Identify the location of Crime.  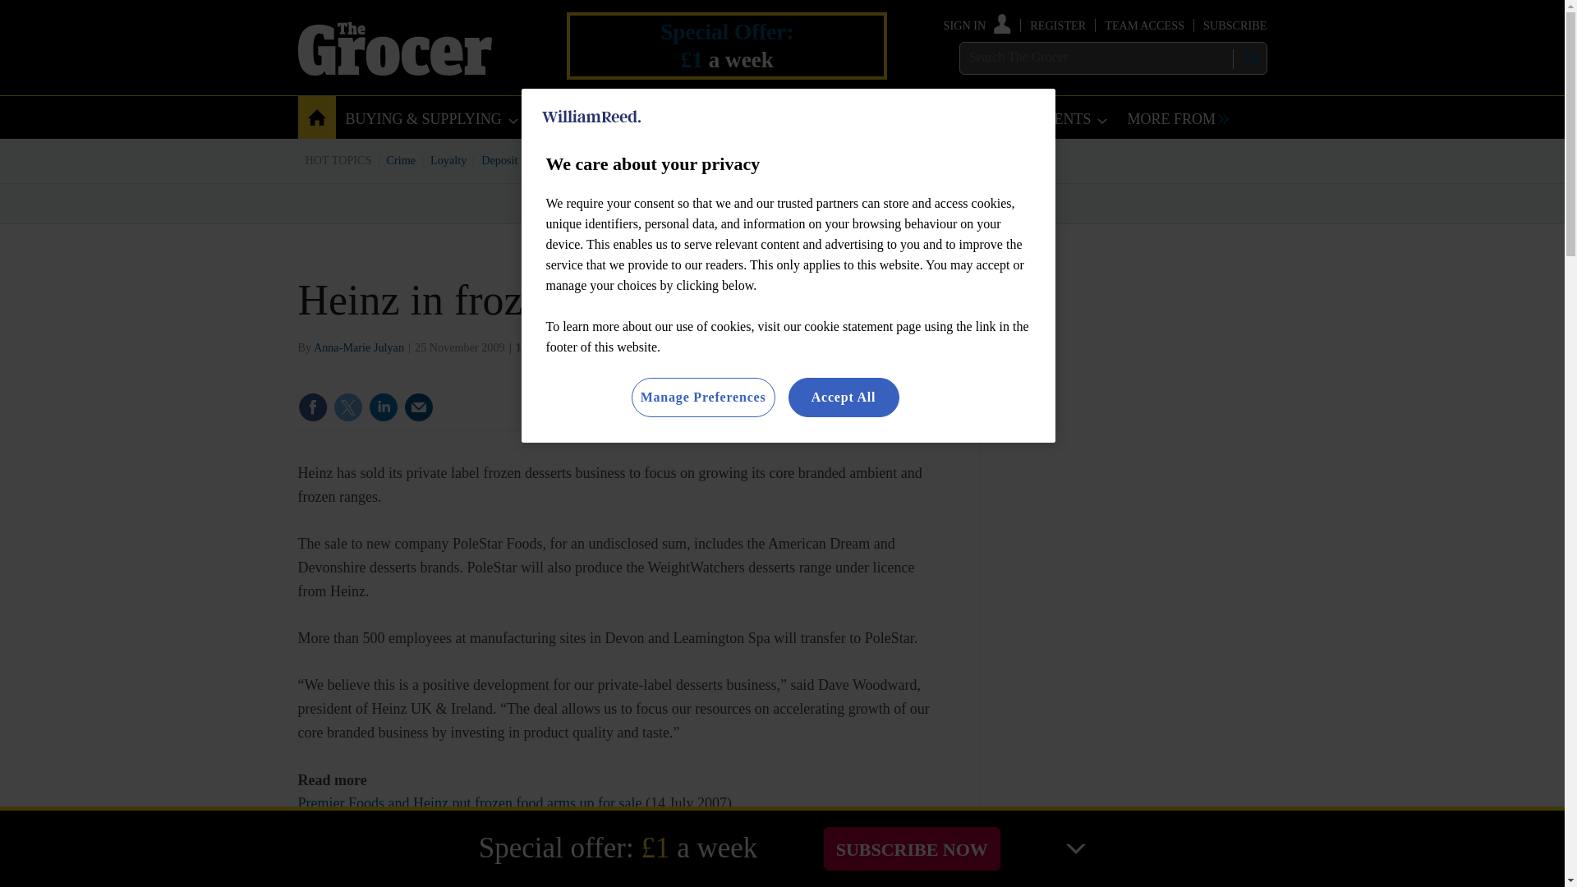
(402, 159).